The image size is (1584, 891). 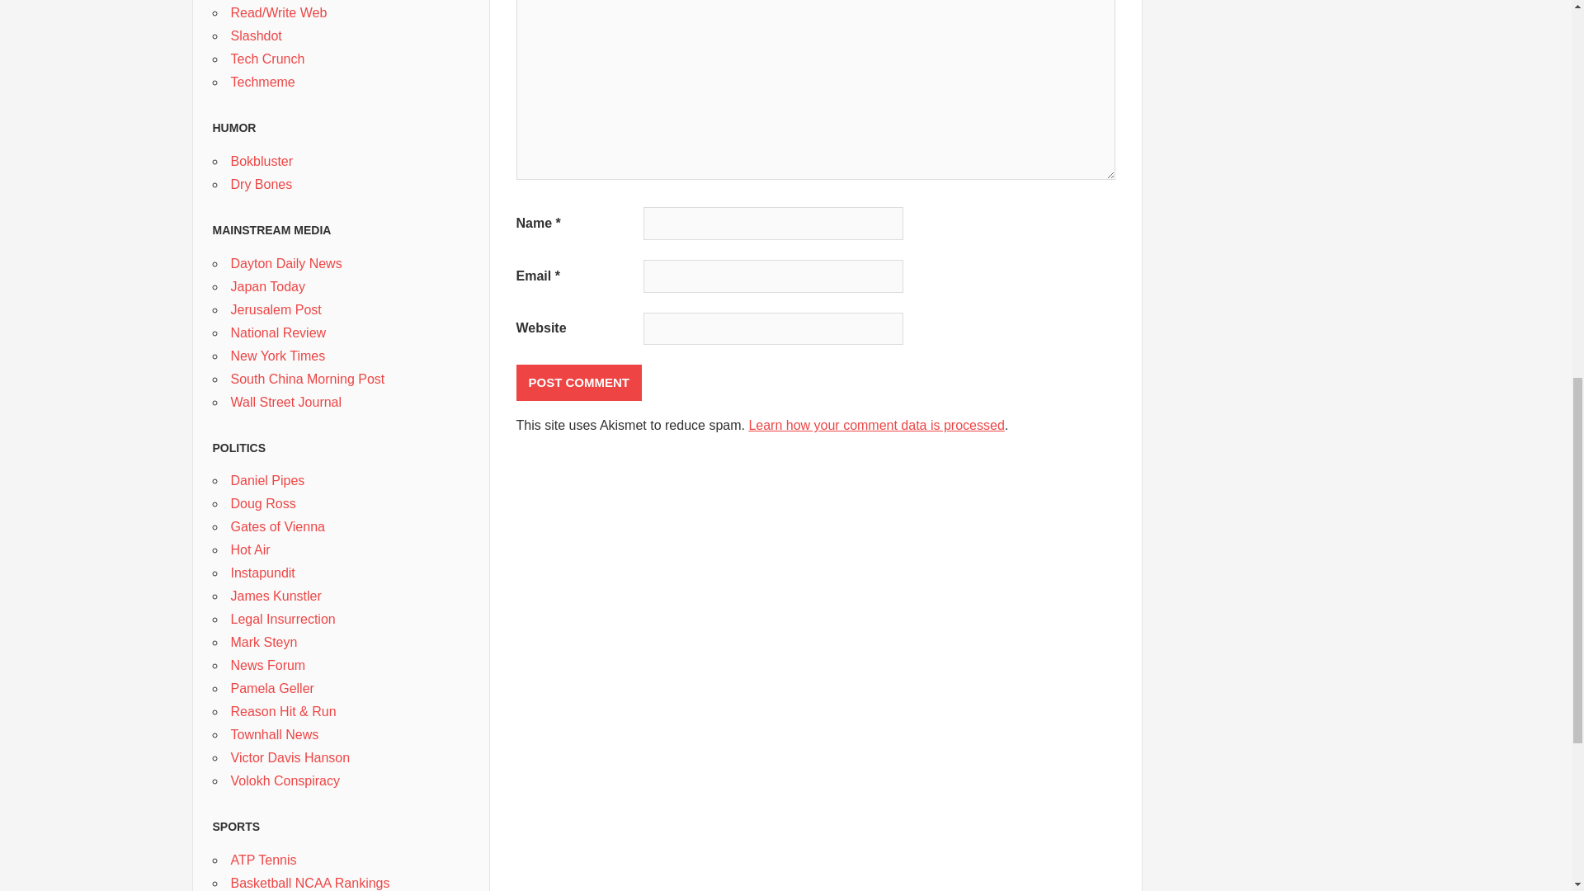 I want to click on Techmeme, so click(x=262, y=82).